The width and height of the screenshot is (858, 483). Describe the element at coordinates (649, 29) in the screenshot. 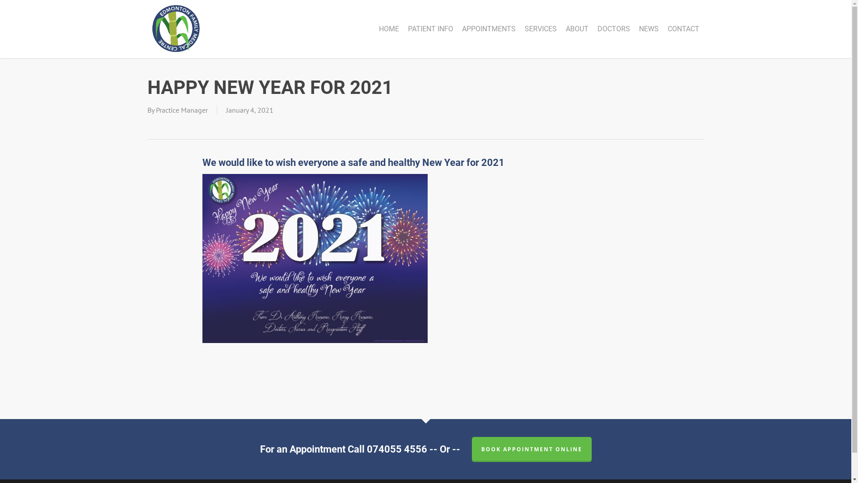

I see `NEWS` at that location.